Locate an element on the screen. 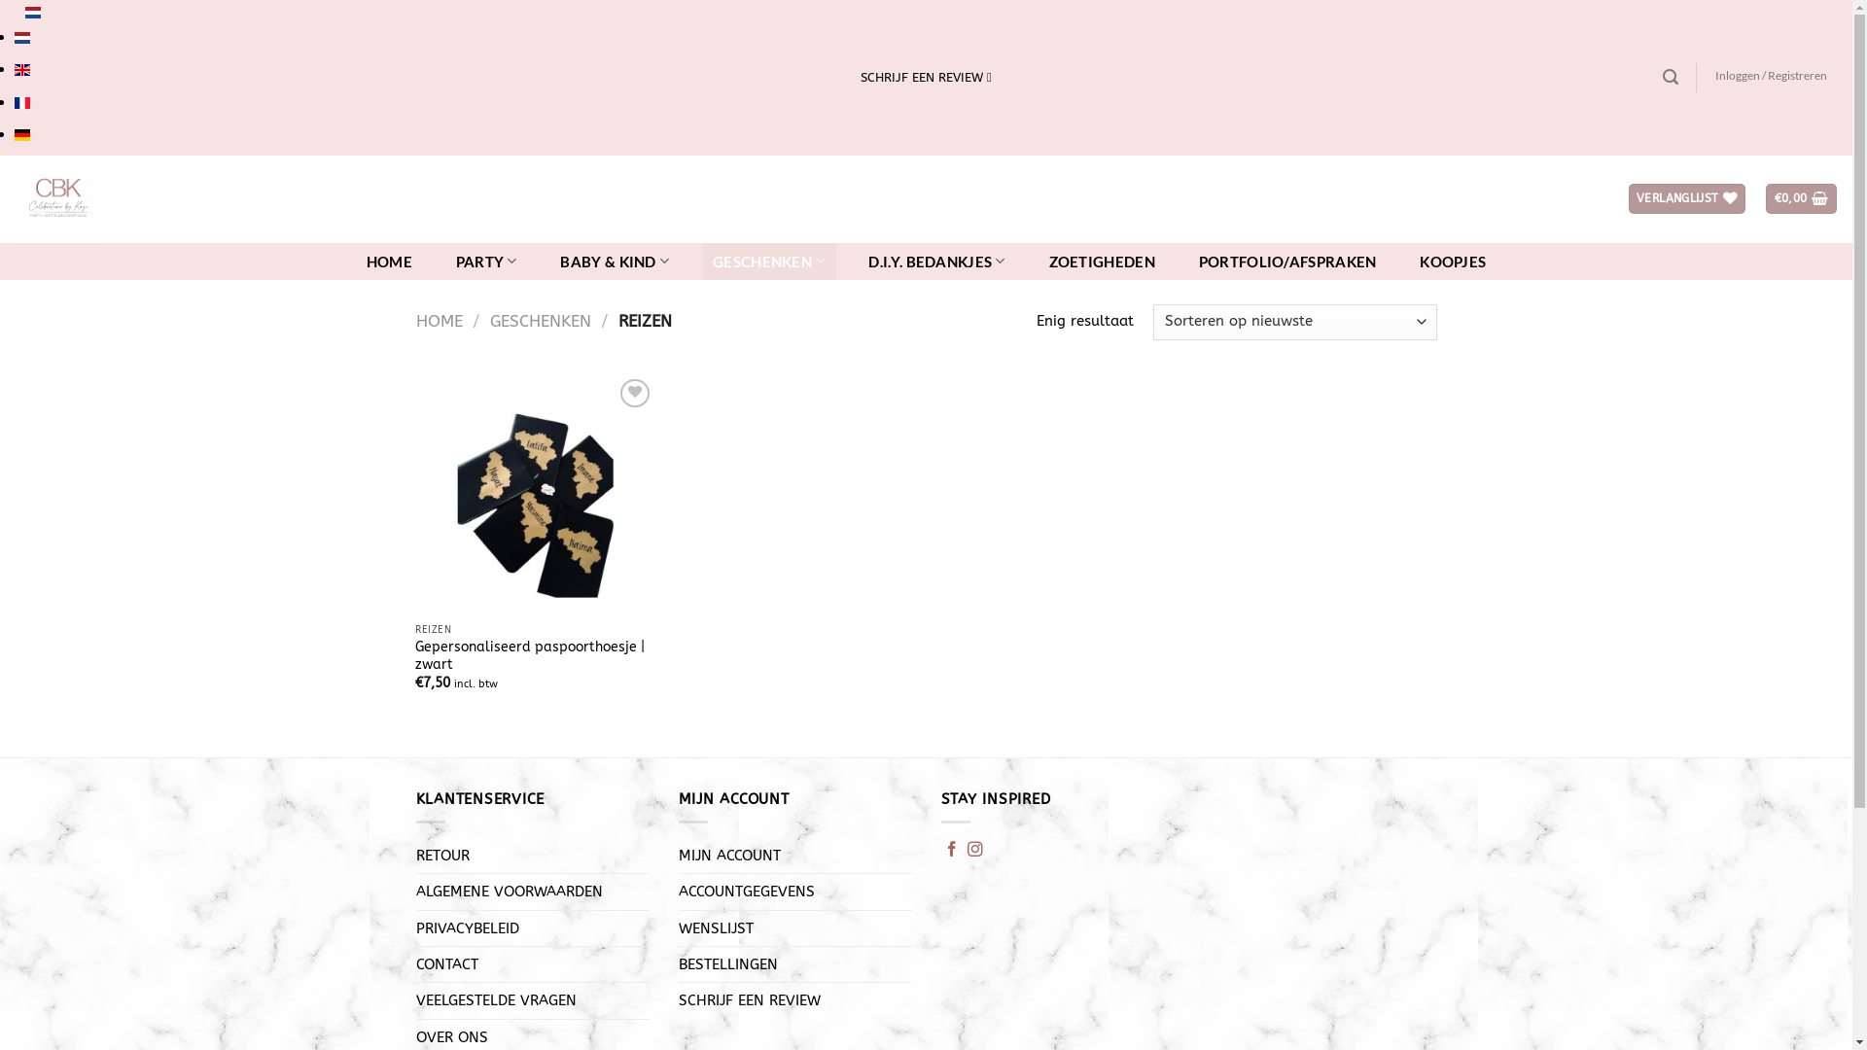  BABY & KIND is located at coordinates (615, 262).